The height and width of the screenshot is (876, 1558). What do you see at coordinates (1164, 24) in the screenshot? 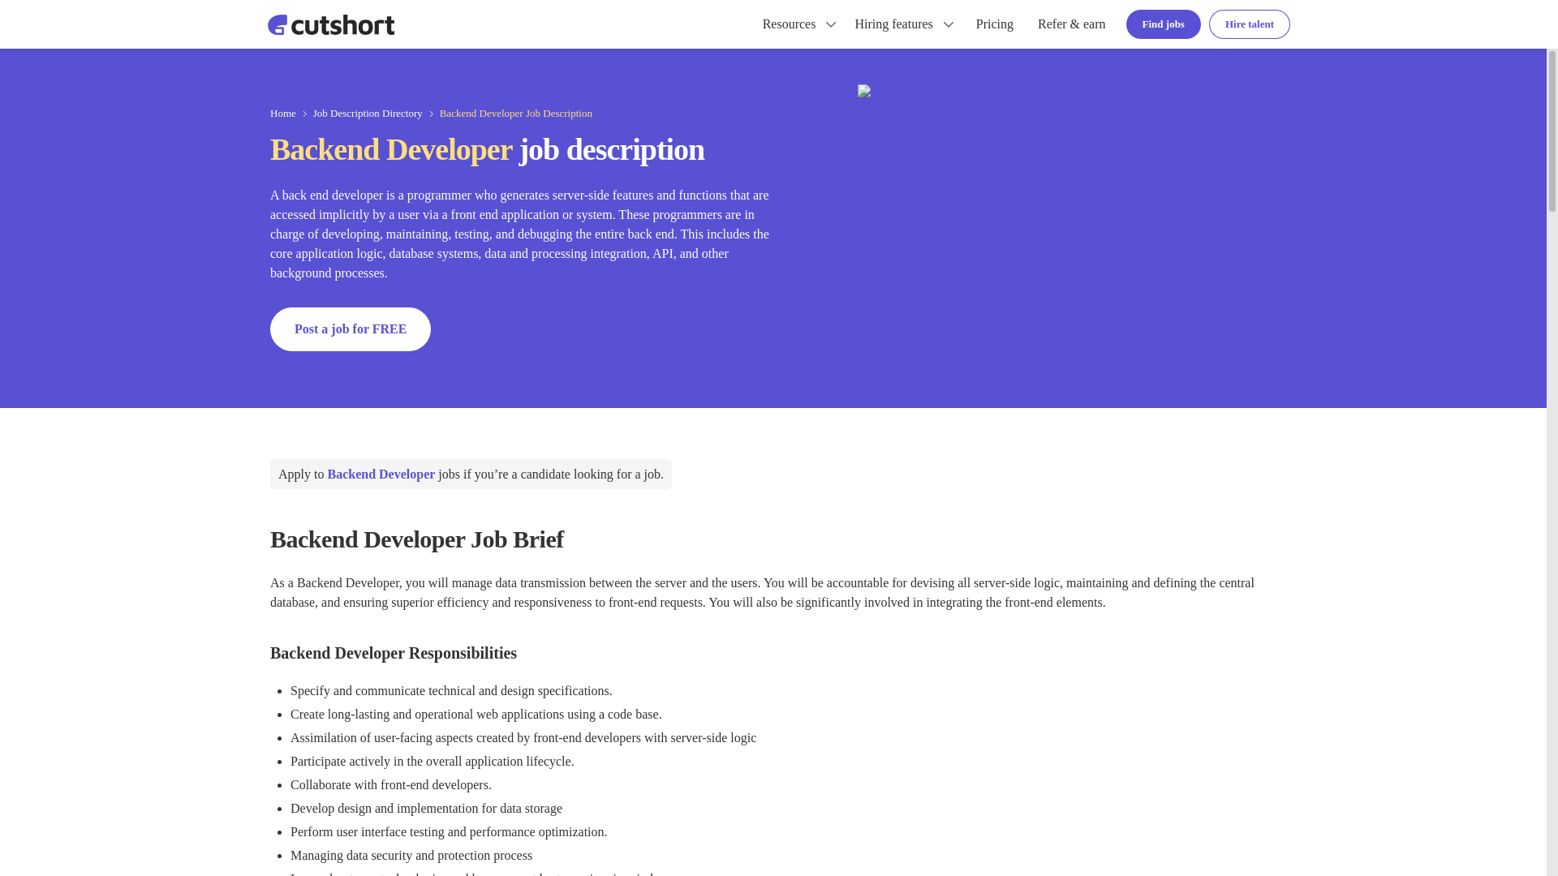
I see `Find jobs` at bounding box center [1164, 24].